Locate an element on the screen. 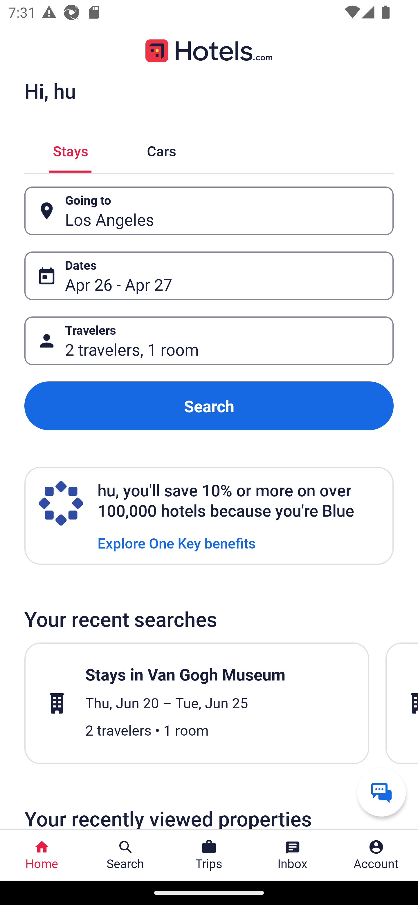 The height and width of the screenshot is (905, 418). Get help from a virtual agent is located at coordinates (381, 792).